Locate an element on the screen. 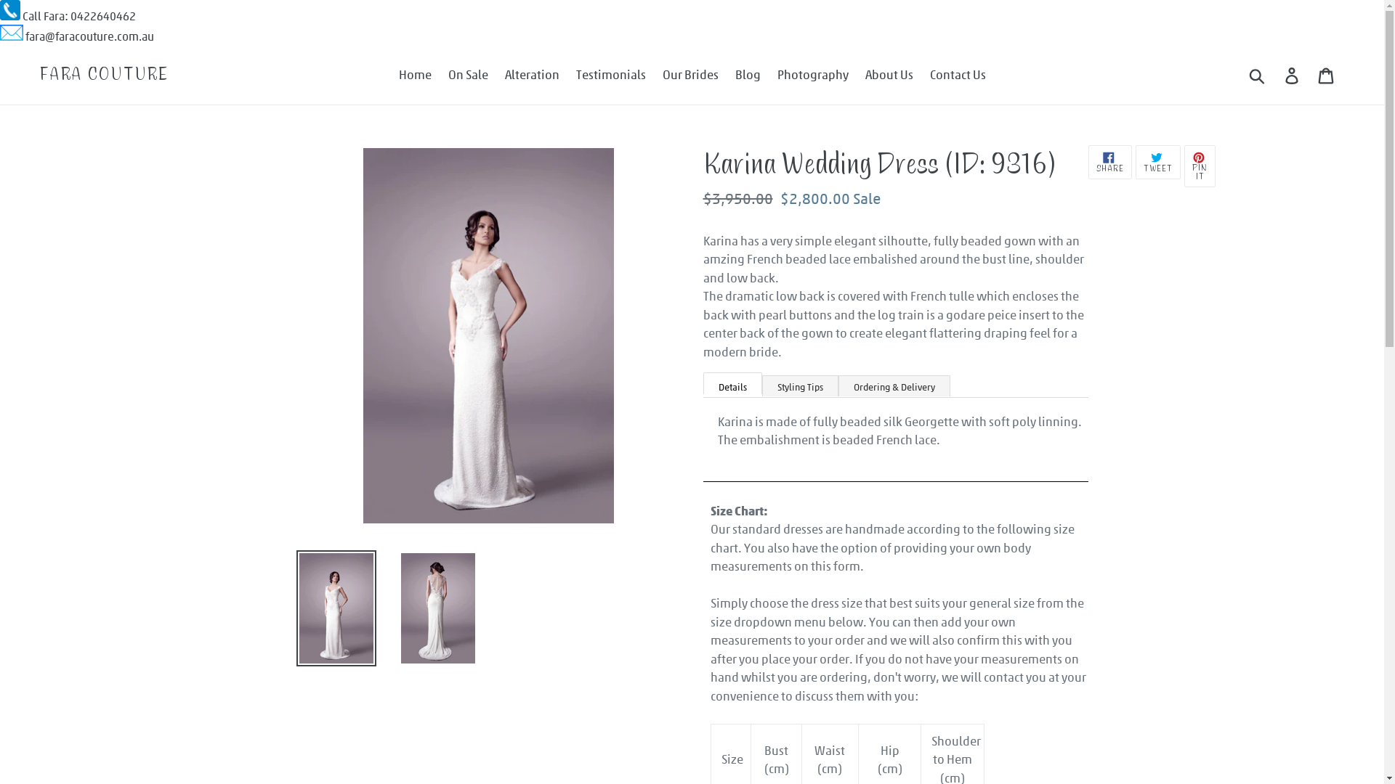  On Sale is located at coordinates (468, 75).